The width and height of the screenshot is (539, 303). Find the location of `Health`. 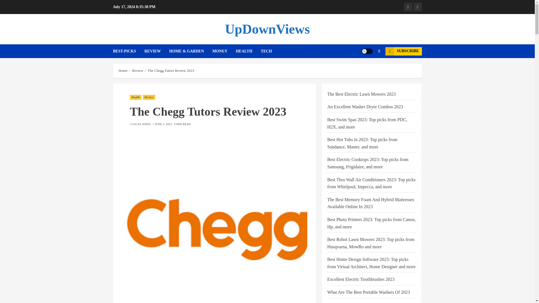

Health is located at coordinates (135, 97).